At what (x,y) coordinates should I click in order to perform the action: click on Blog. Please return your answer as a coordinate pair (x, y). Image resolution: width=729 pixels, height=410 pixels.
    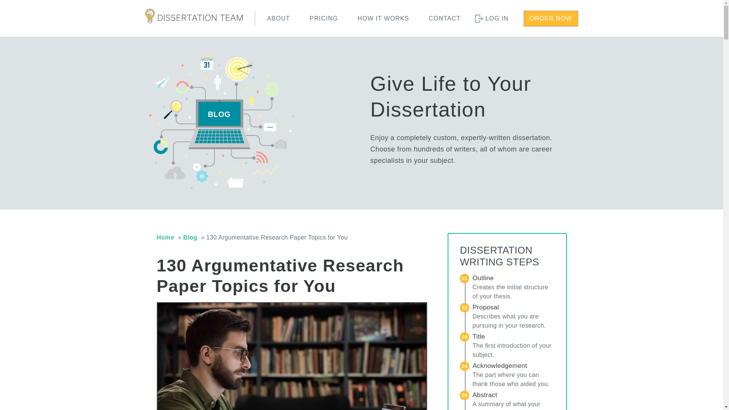
    Looking at the image, I should click on (190, 237).